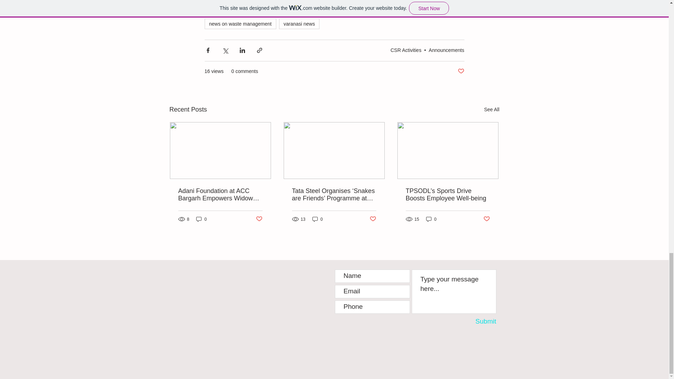 This screenshot has height=379, width=674. I want to click on news on waste management, so click(240, 24).